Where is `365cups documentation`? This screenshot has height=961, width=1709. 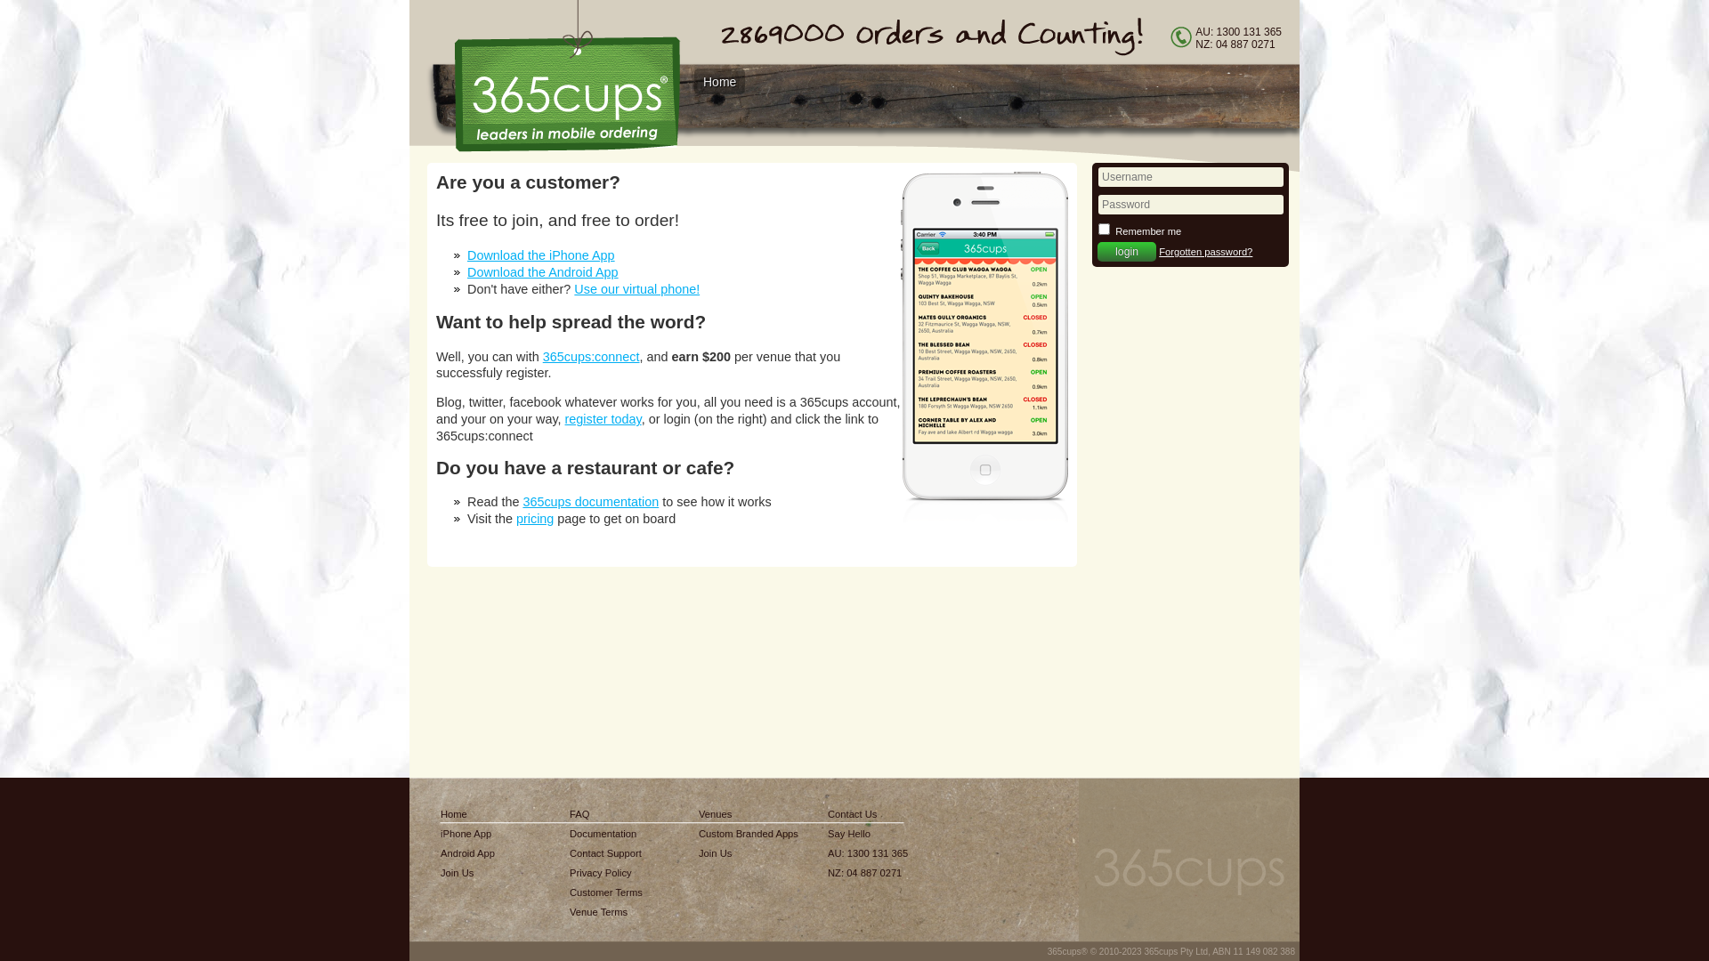 365cups documentation is located at coordinates (591, 502).